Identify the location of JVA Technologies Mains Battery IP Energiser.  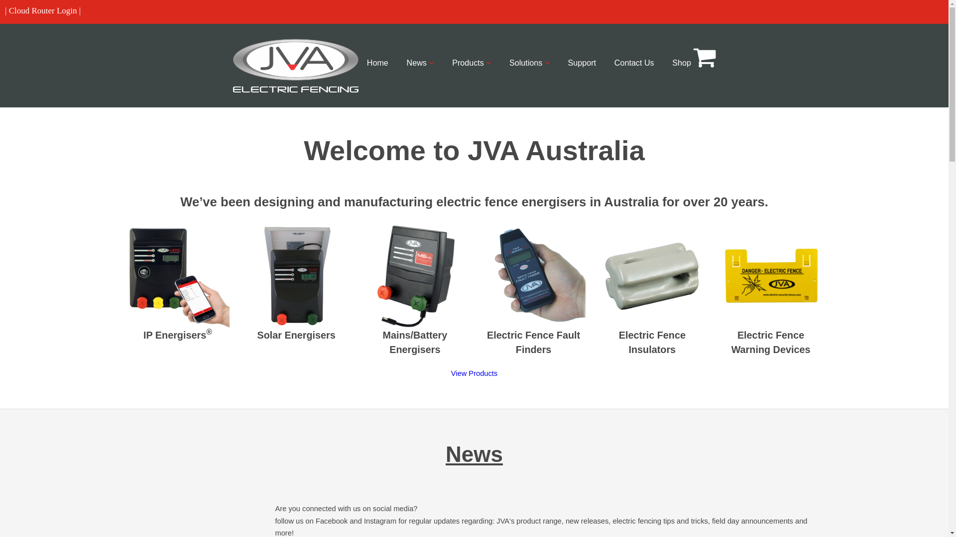
(177, 276).